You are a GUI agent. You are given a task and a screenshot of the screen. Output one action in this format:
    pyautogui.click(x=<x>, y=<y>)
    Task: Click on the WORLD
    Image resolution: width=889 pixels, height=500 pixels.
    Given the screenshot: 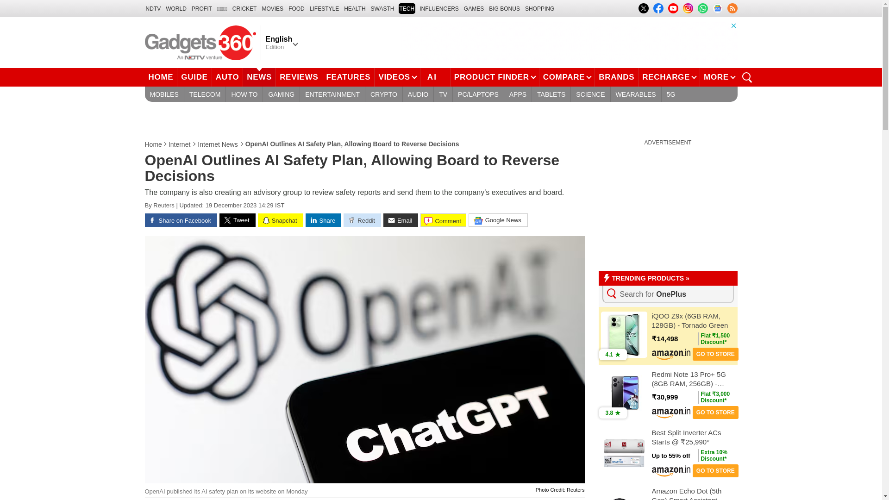 What is the action you would take?
    pyautogui.click(x=176, y=8)
    